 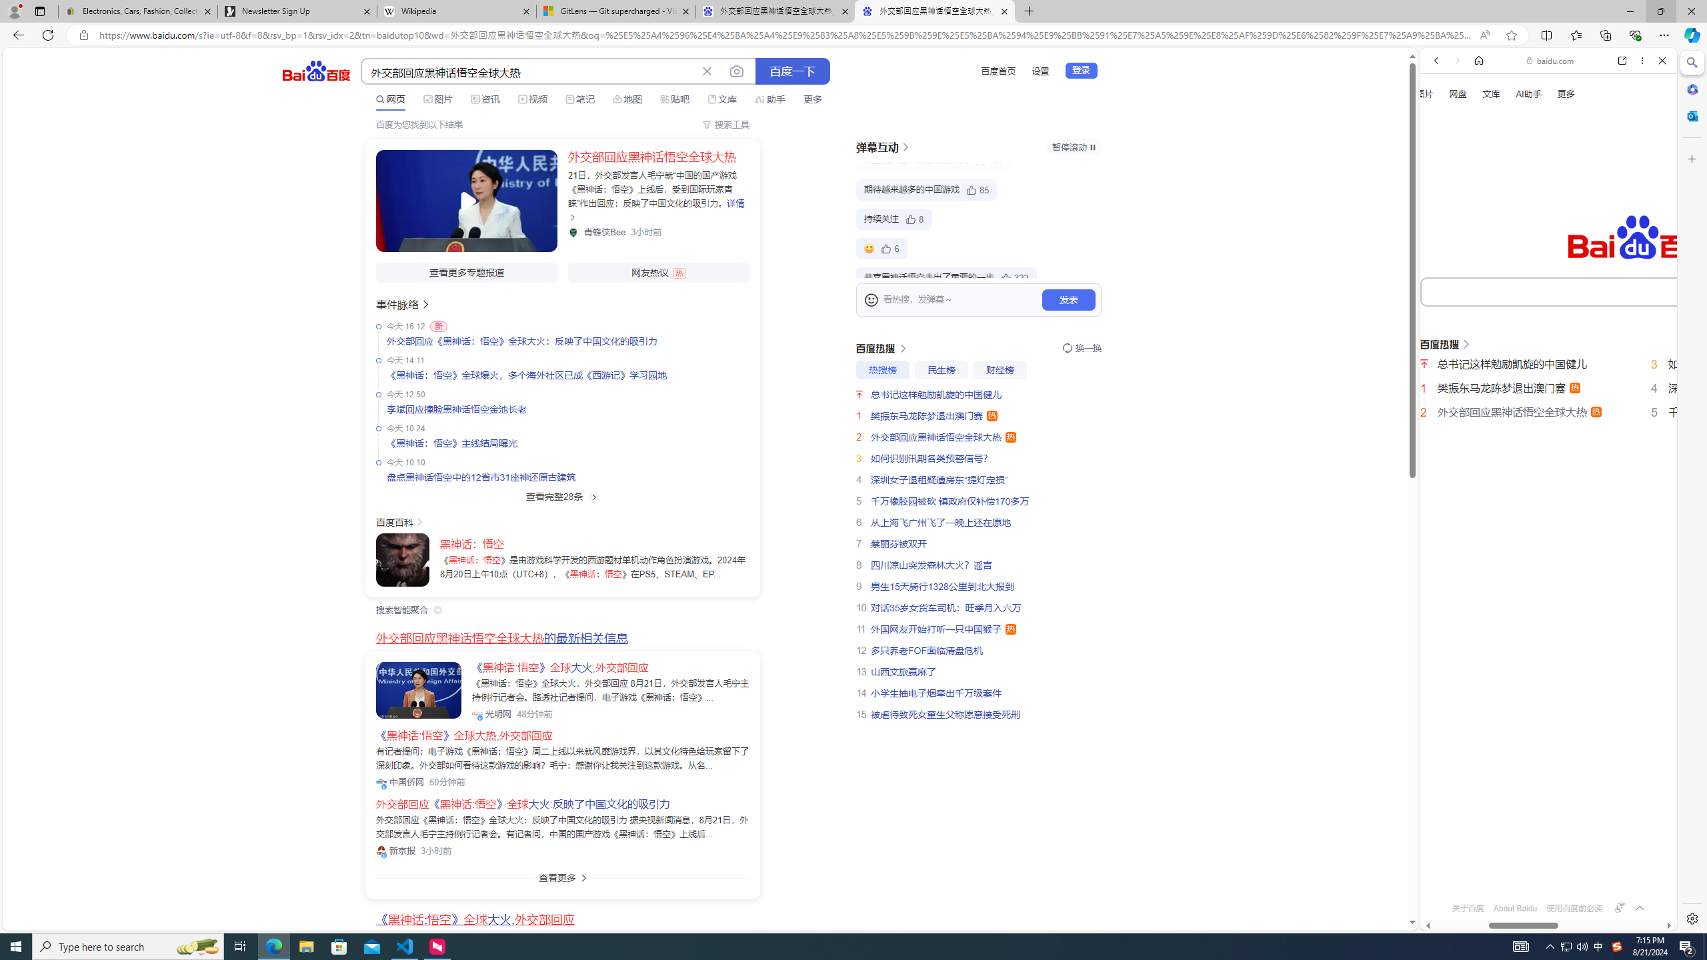 I want to click on OFTV - Enjoy videos from your favorite OF creators!, so click(x=1543, y=883).